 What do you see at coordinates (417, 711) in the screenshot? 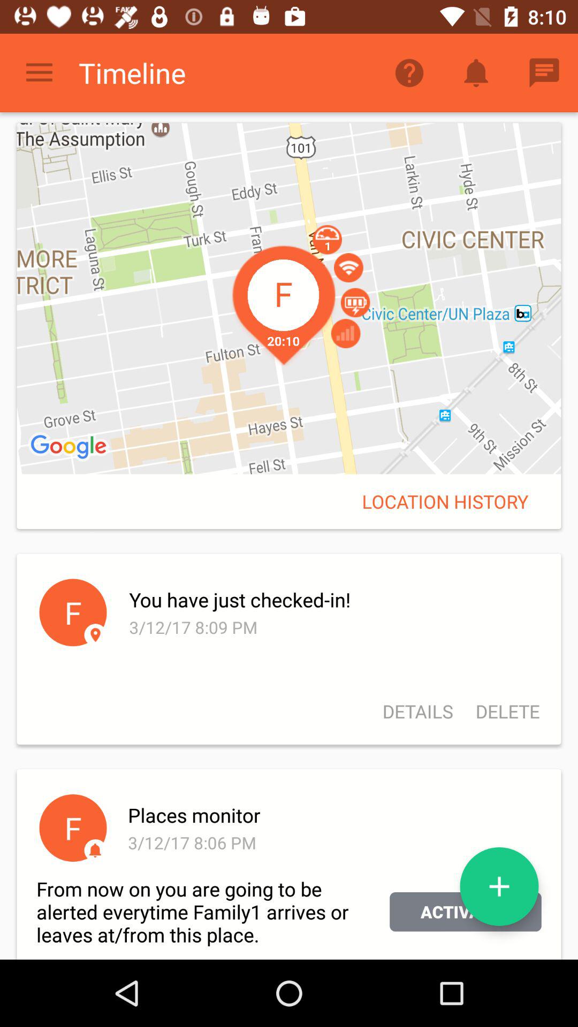
I see `press the item next to delete icon` at bounding box center [417, 711].